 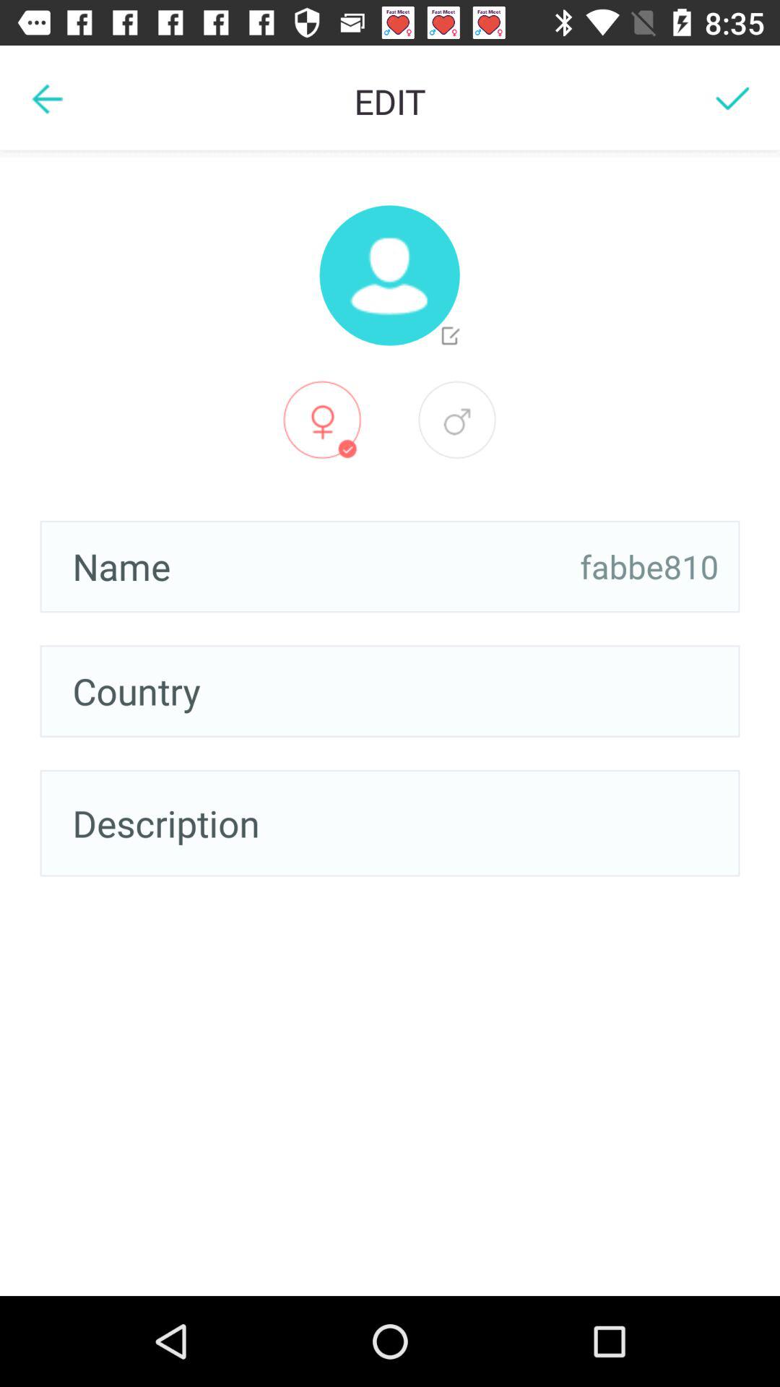 What do you see at coordinates (322, 420) in the screenshot?
I see `a selection box to select female as a gender` at bounding box center [322, 420].